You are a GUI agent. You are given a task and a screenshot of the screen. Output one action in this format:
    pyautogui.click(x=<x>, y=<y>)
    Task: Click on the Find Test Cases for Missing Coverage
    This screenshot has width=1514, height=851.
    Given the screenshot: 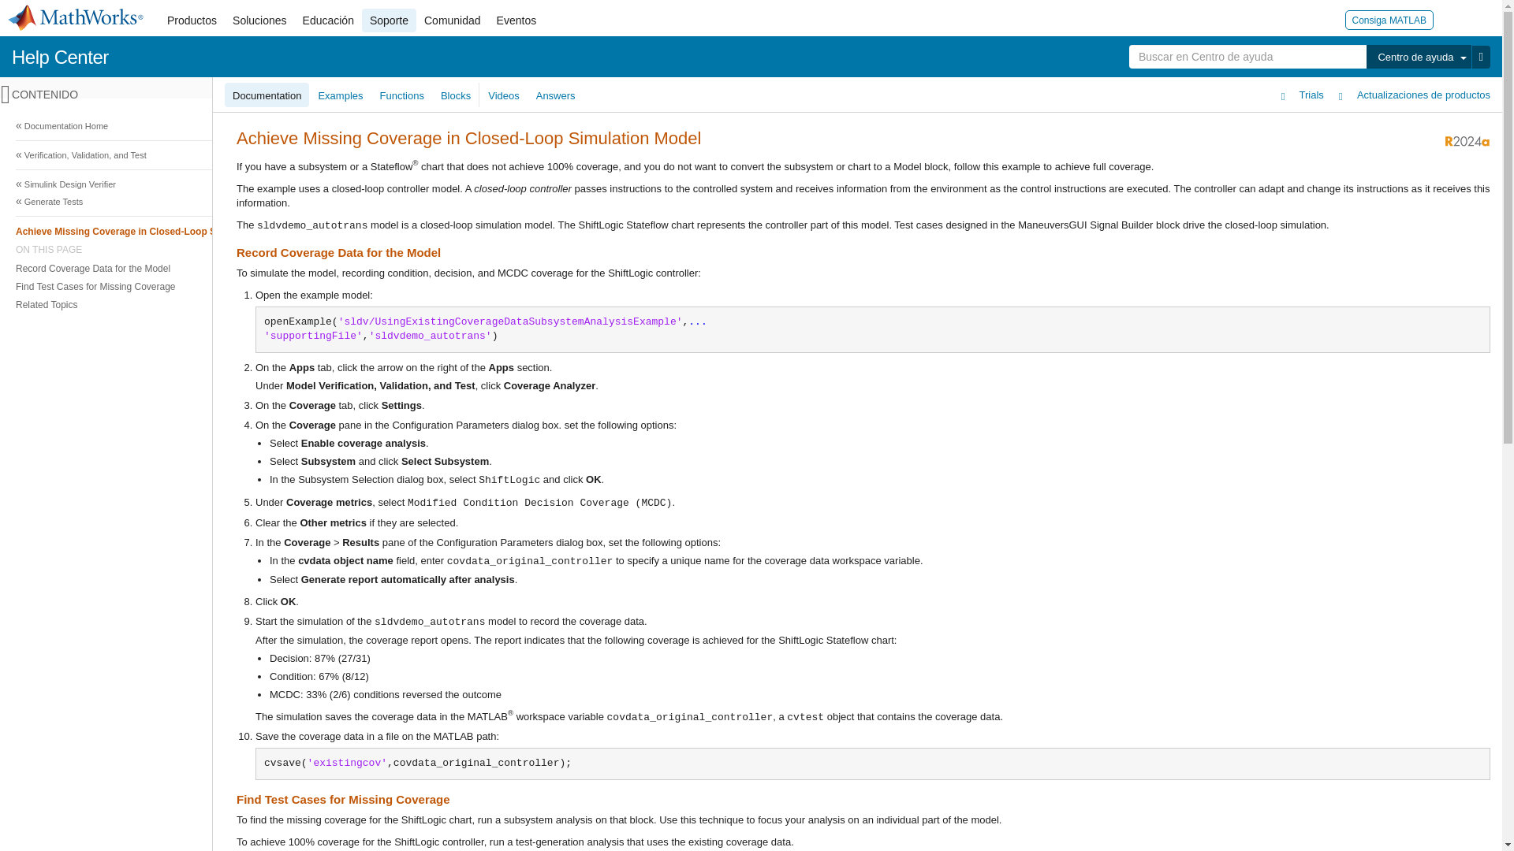 What is the action you would take?
    pyautogui.click(x=747, y=286)
    